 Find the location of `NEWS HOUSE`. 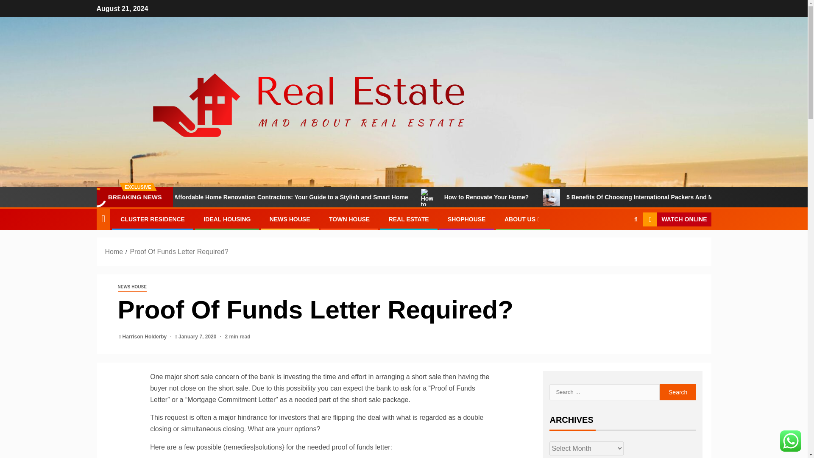

NEWS HOUSE is located at coordinates (290, 219).